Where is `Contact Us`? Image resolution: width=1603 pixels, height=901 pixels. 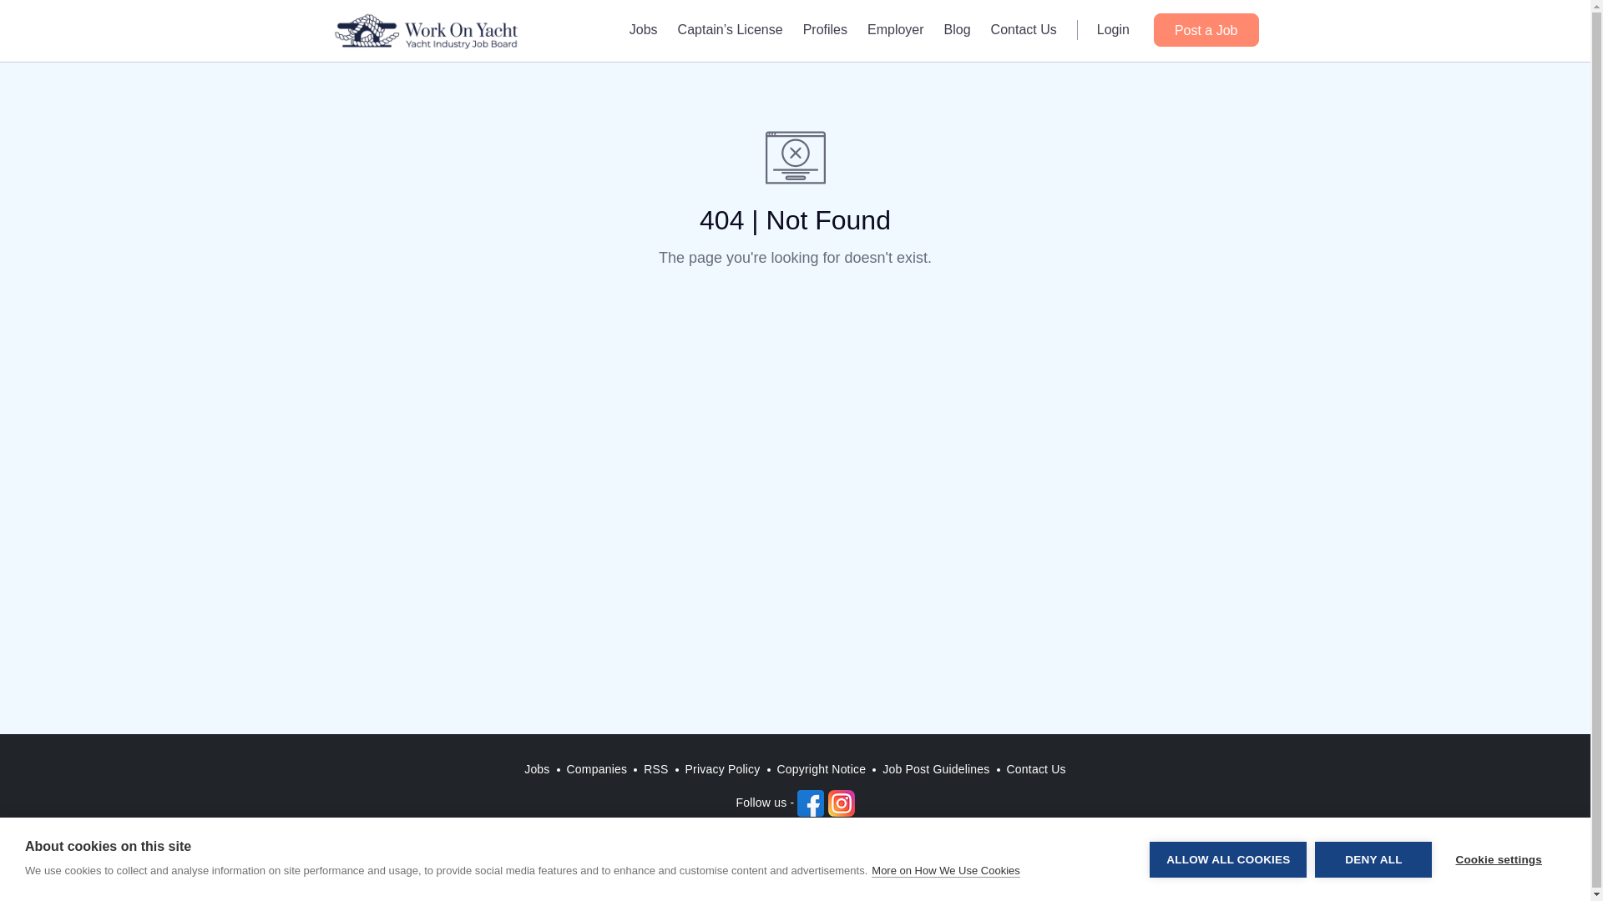
Contact Us is located at coordinates (1024, 29).